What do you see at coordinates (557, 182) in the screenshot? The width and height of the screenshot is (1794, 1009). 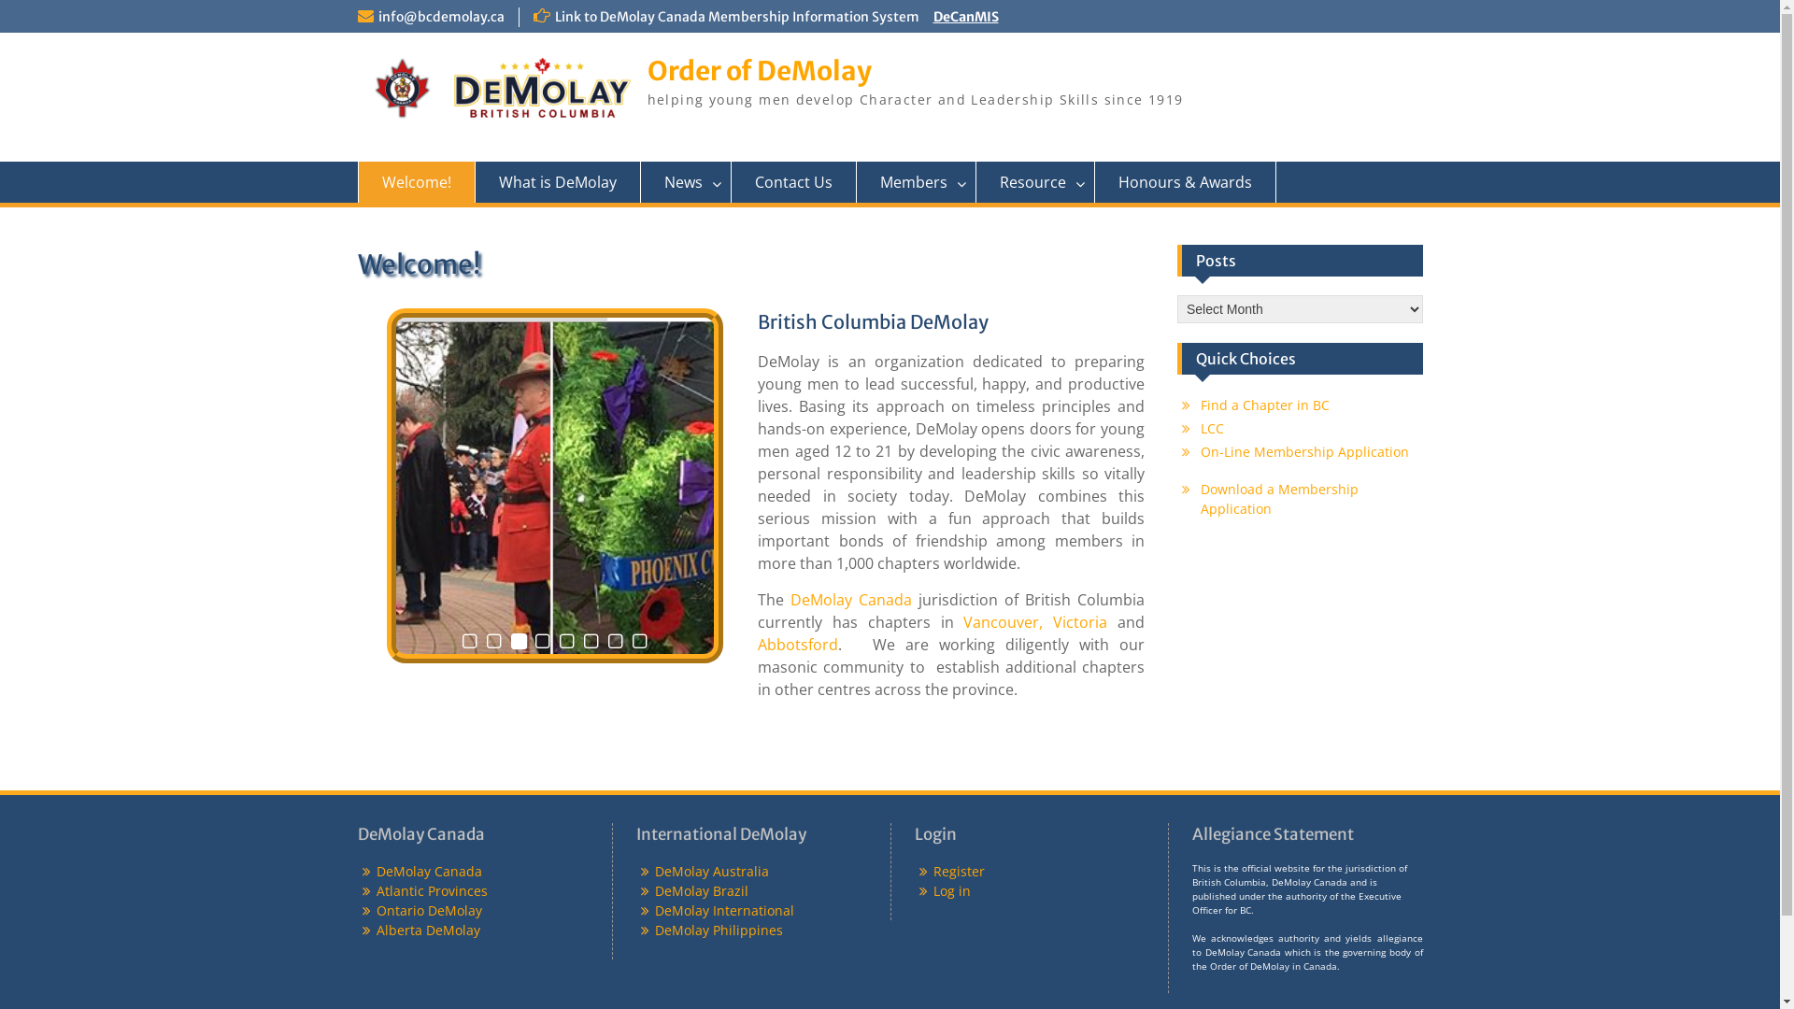 I see `What is DeMolay` at bounding box center [557, 182].